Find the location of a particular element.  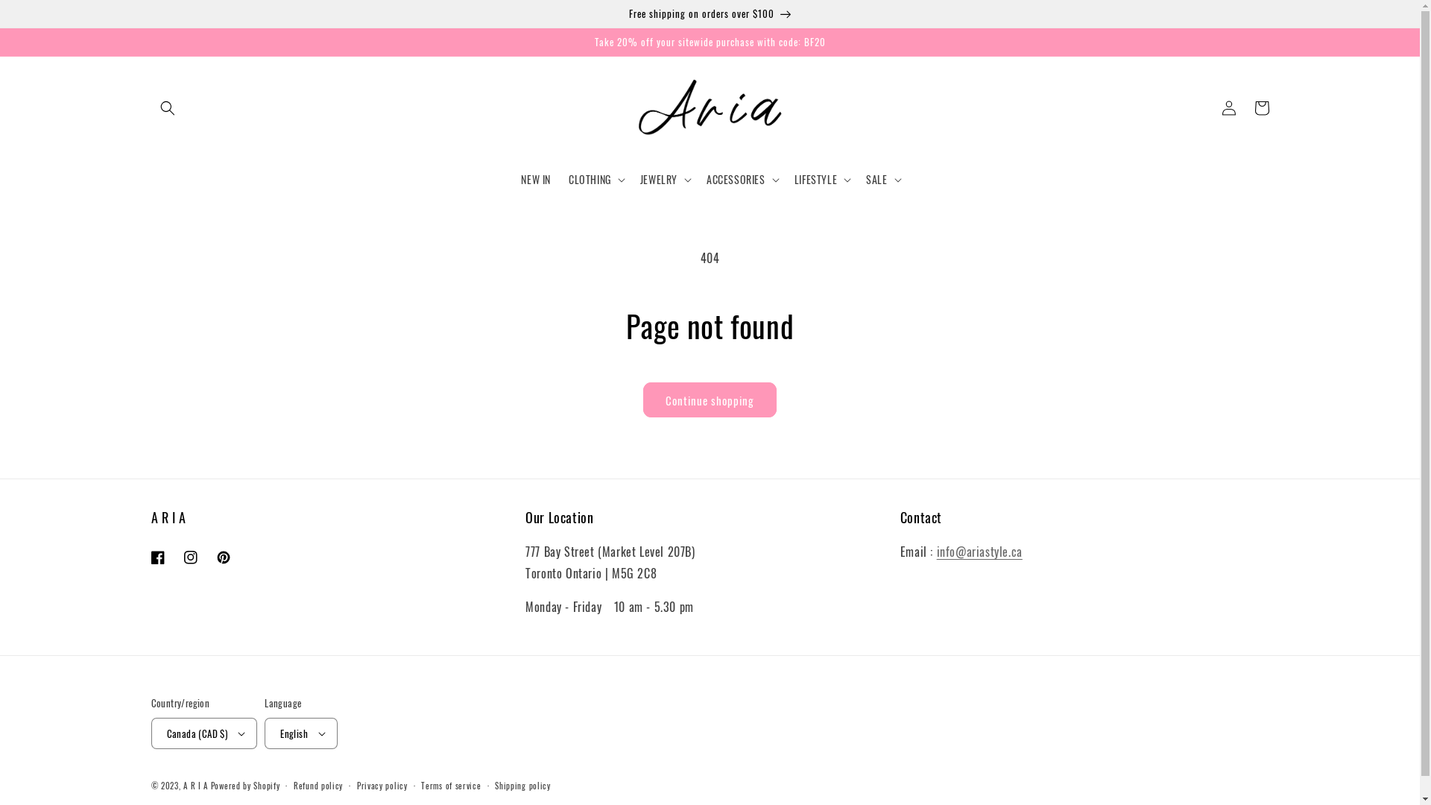

Terms of service is located at coordinates (451, 786).